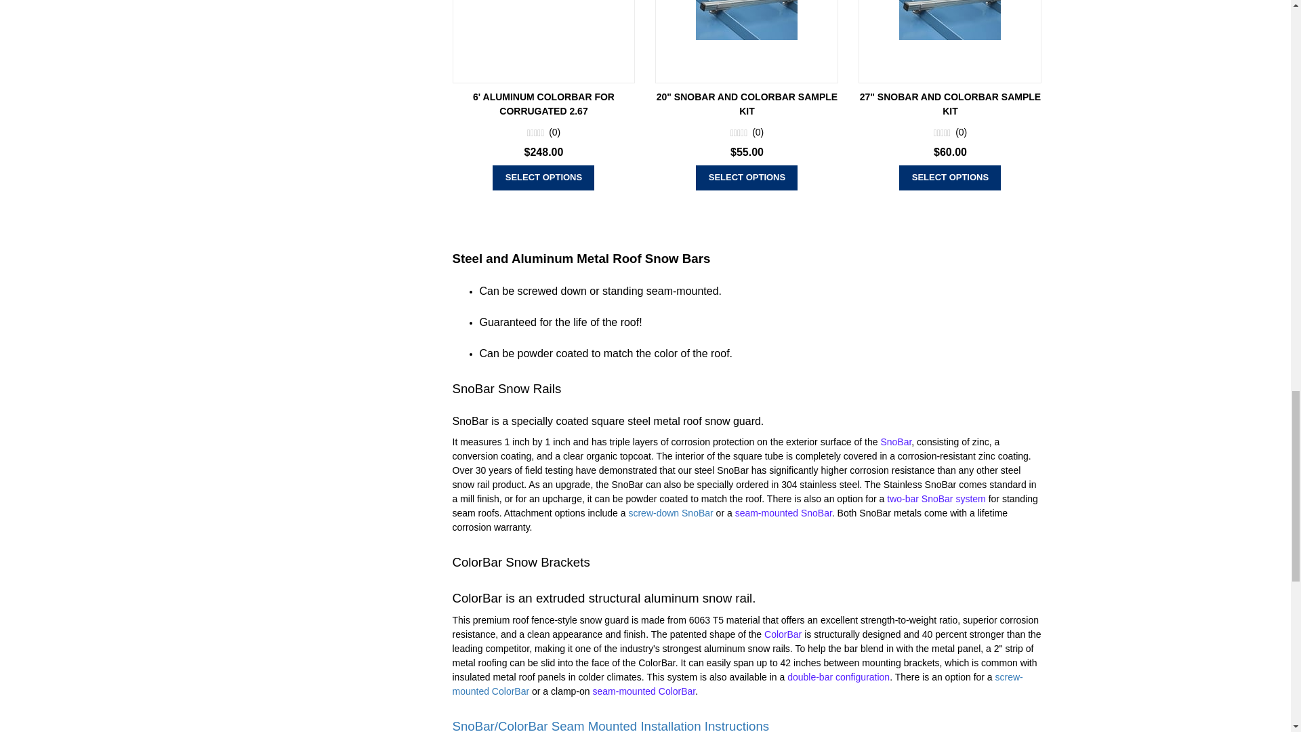 The width and height of the screenshot is (1301, 732). I want to click on ColorBar Standing Seam Snow Rails, so click(643, 691).